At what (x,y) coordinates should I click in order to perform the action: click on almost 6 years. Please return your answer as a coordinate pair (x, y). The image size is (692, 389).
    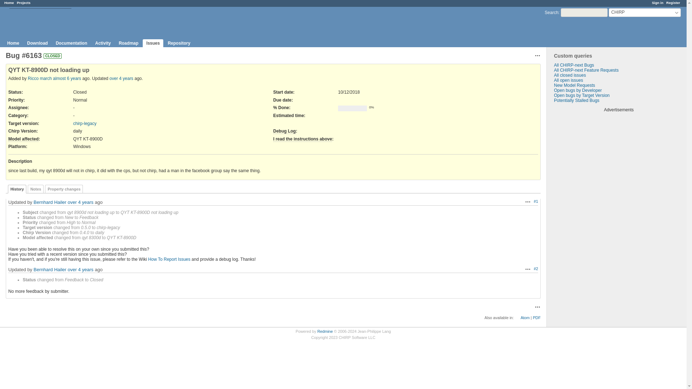
    Looking at the image, I should click on (67, 78).